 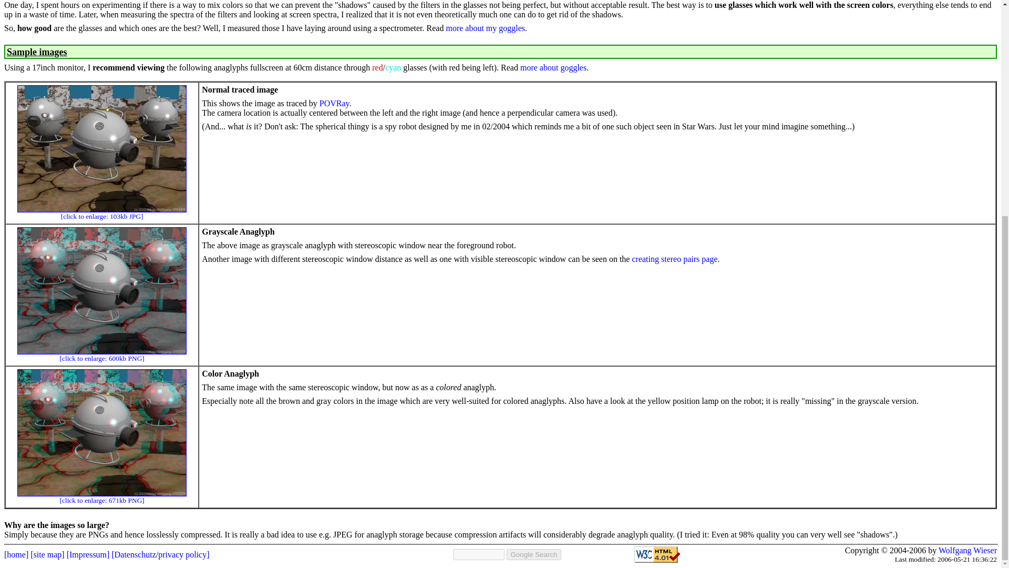 What do you see at coordinates (485, 28) in the screenshot?
I see `more about my goggles` at bounding box center [485, 28].